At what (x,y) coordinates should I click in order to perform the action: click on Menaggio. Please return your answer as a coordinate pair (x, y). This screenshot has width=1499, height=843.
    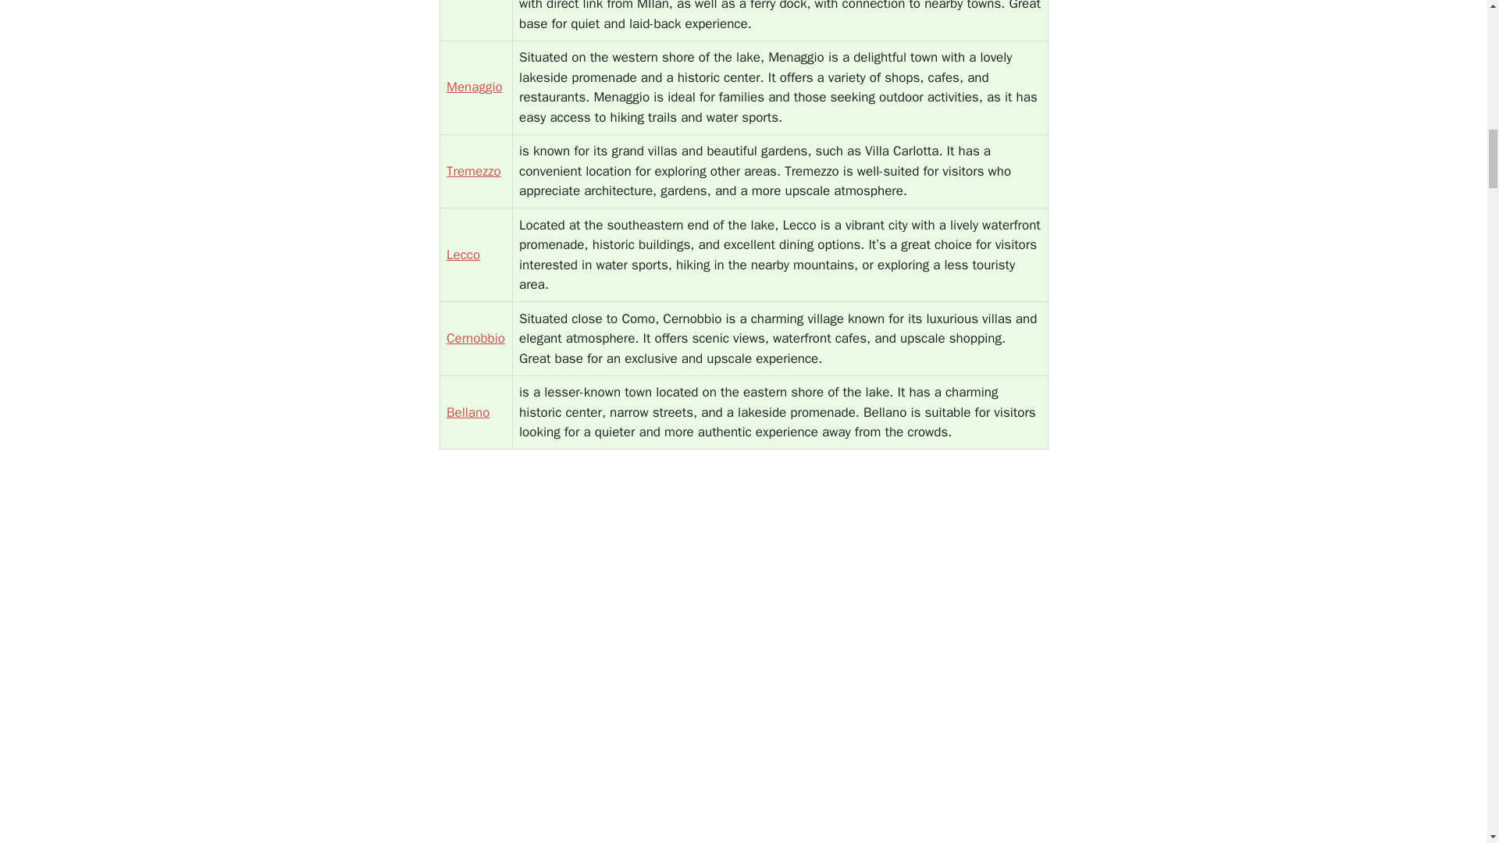
    Looking at the image, I should click on (475, 87).